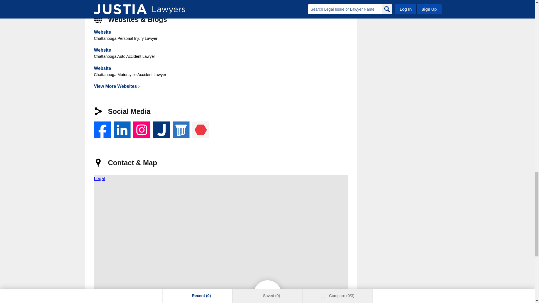 The height and width of the screenshot is (303, 539). Describe the element at coordinates (102, 130) in the screenshot. I see `Zachary England on Facebook` at that location.